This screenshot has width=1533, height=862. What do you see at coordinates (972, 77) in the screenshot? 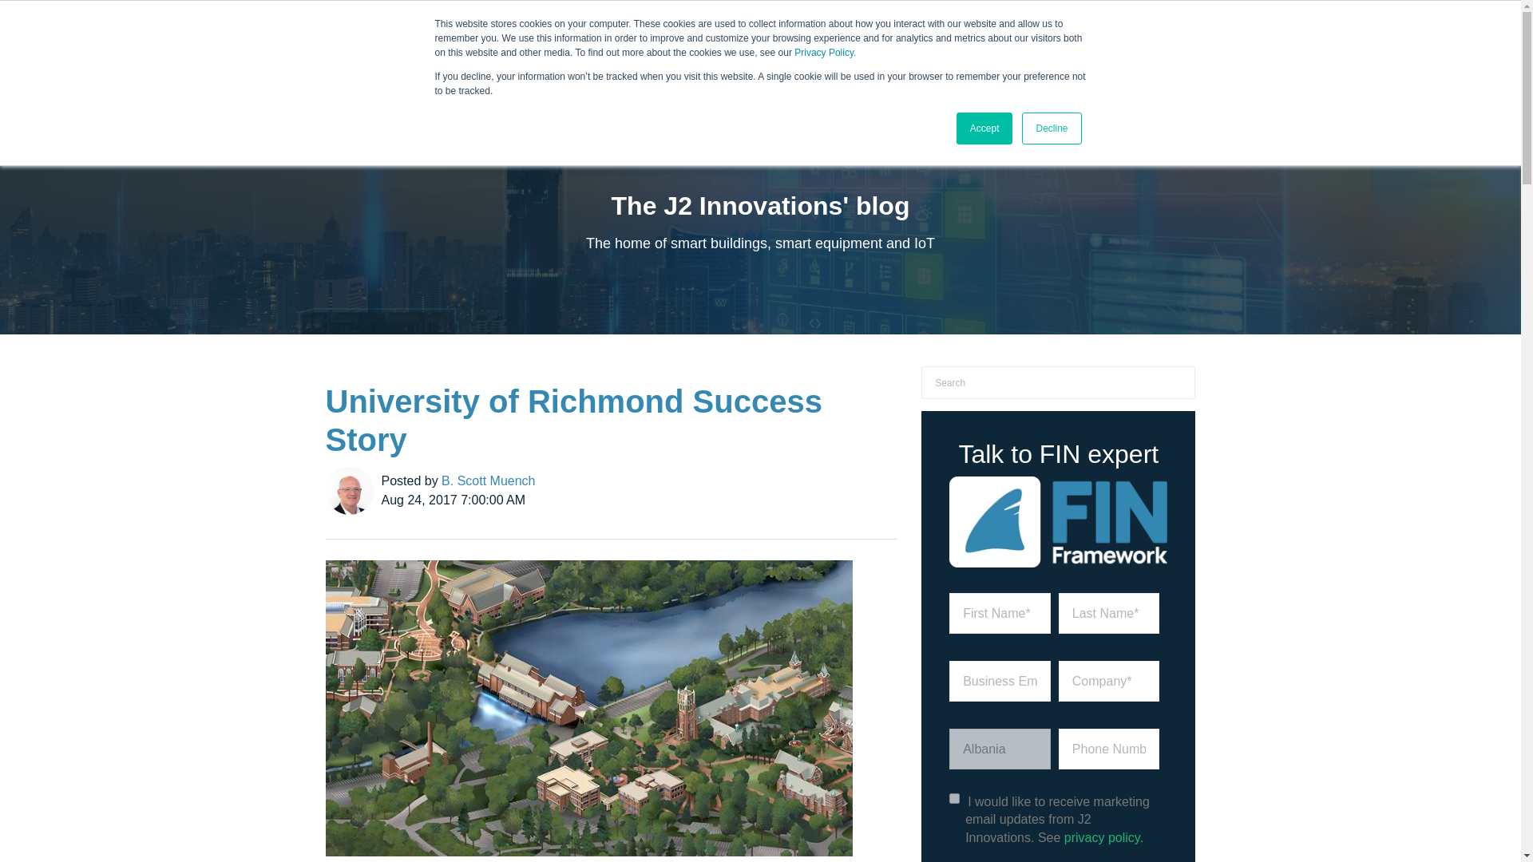
I see `WHO WE ARE` at bounding box center [972, 77].